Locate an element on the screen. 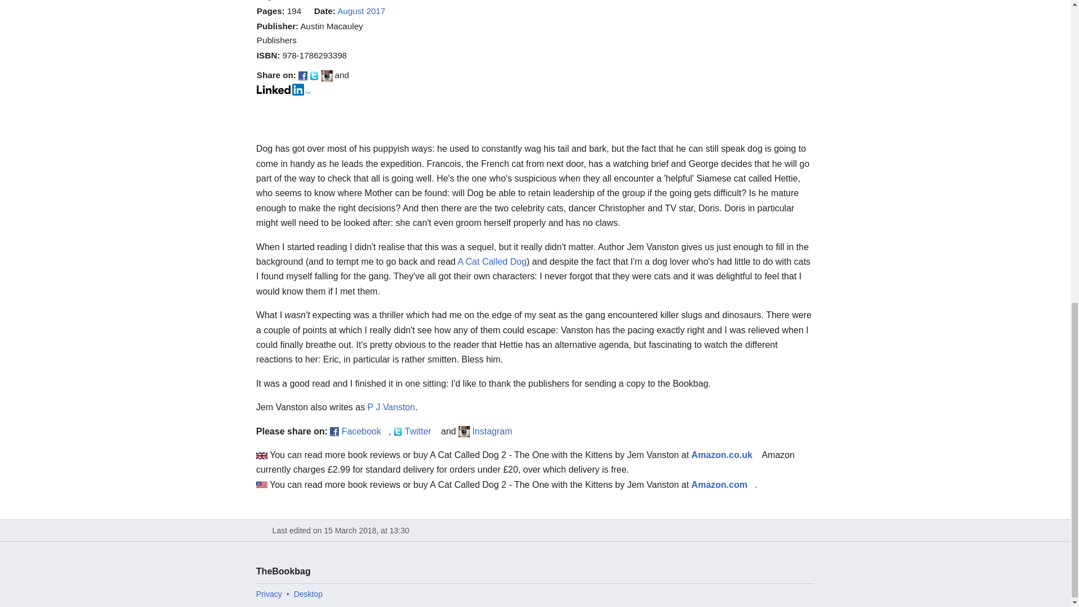 The width and height of the screenshot is (1079, 607). Amazon.co.uk is located at coordinates (725, 455).